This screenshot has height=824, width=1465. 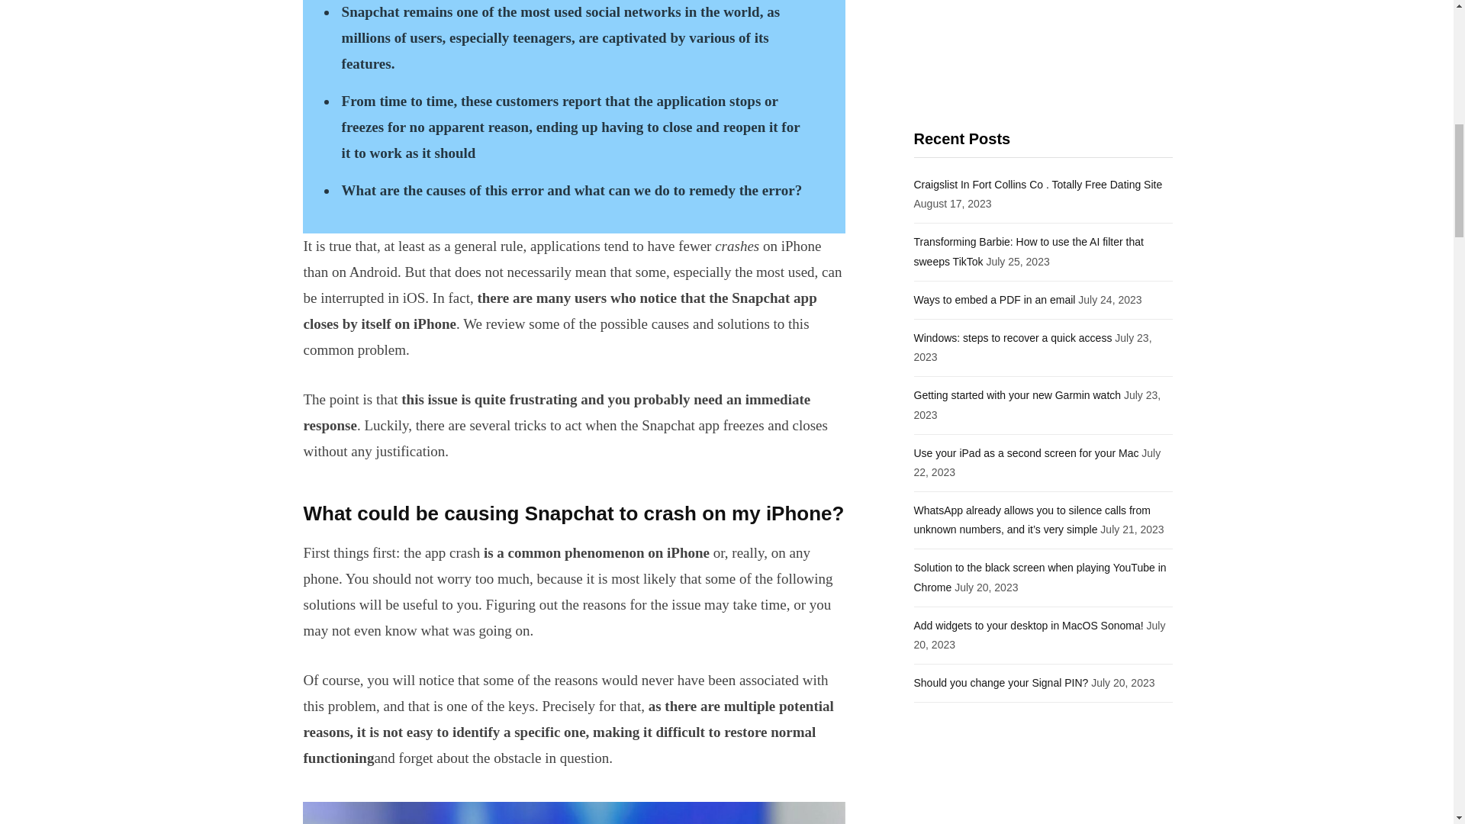 What do you see at coordinates (1040, 577) in the screenshot?
I see `Solution to the black screen when playing YouTube in Chrome` at bounding box center [1040, 577].